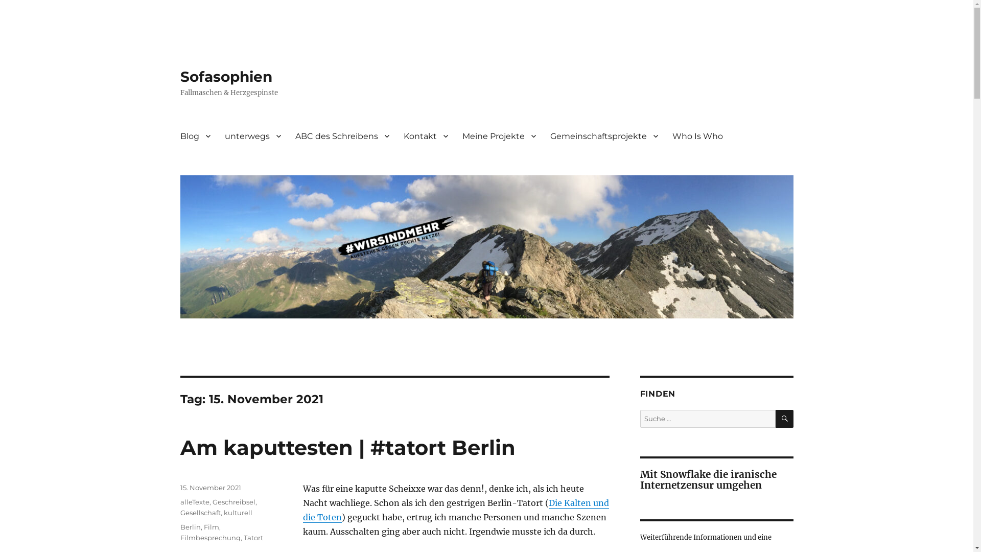 This screenshot has height=552, width=981. What do you see at coordinates (253, 538) in the screenshot?
I see `Tatort` at bounding box center [253, 538].